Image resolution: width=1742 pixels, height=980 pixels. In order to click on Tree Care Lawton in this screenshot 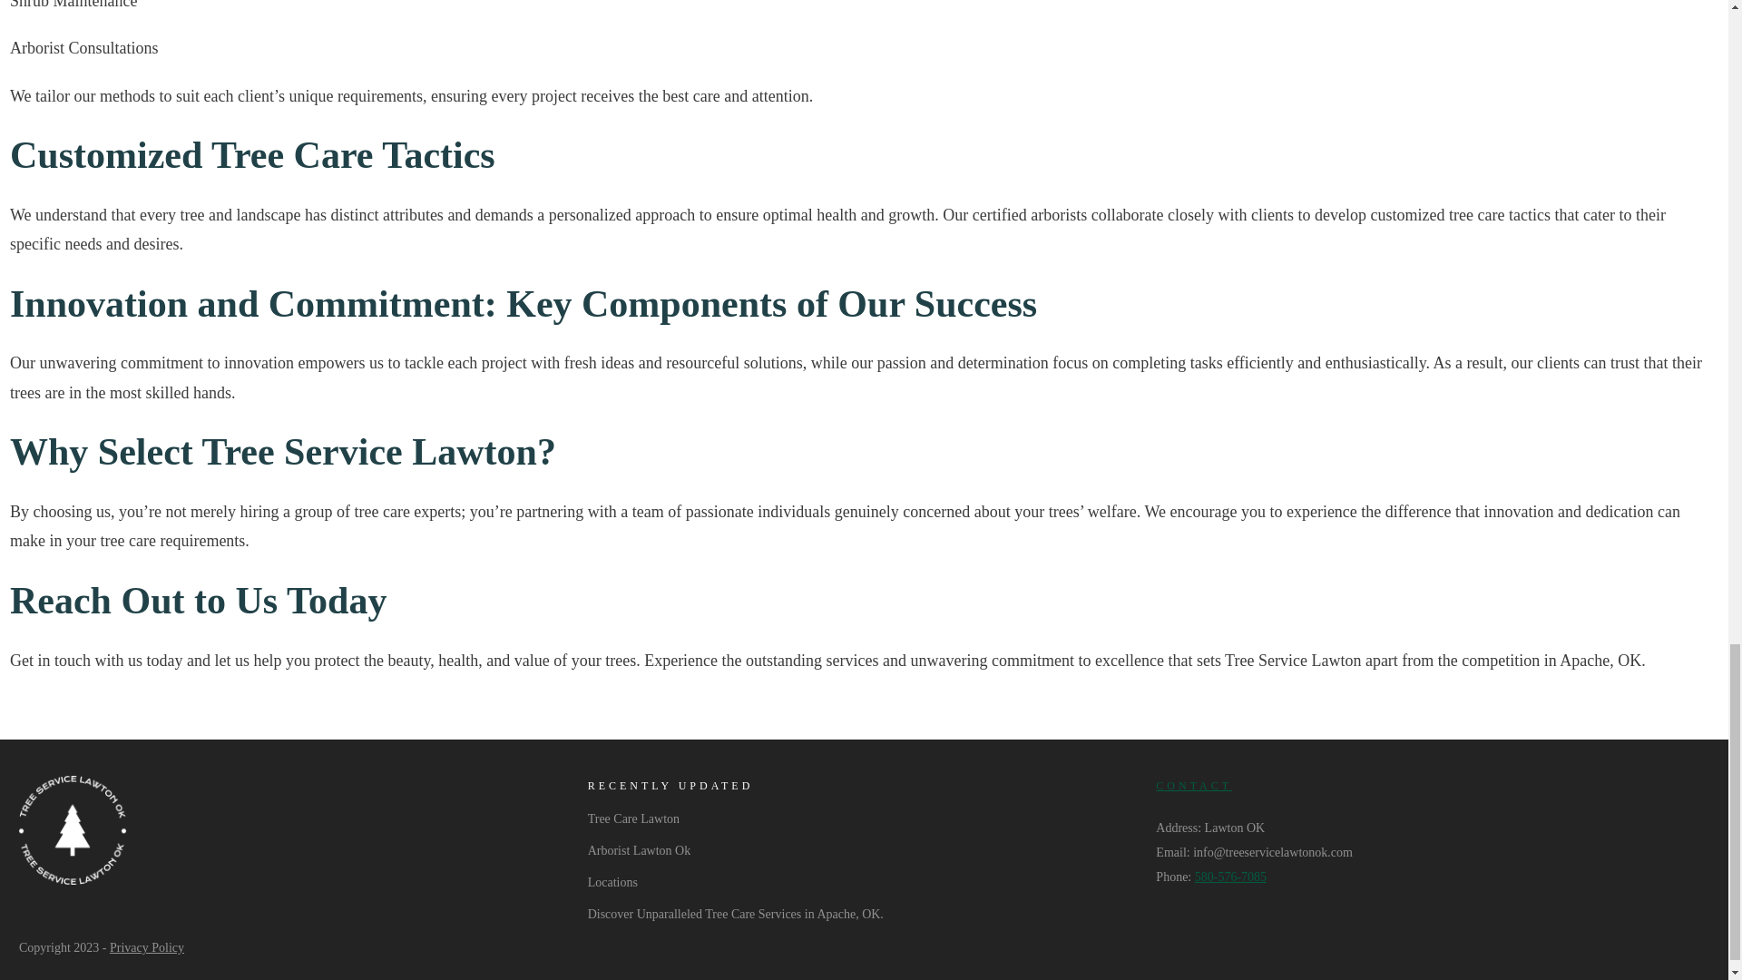, I will do `click(633, 818)`.